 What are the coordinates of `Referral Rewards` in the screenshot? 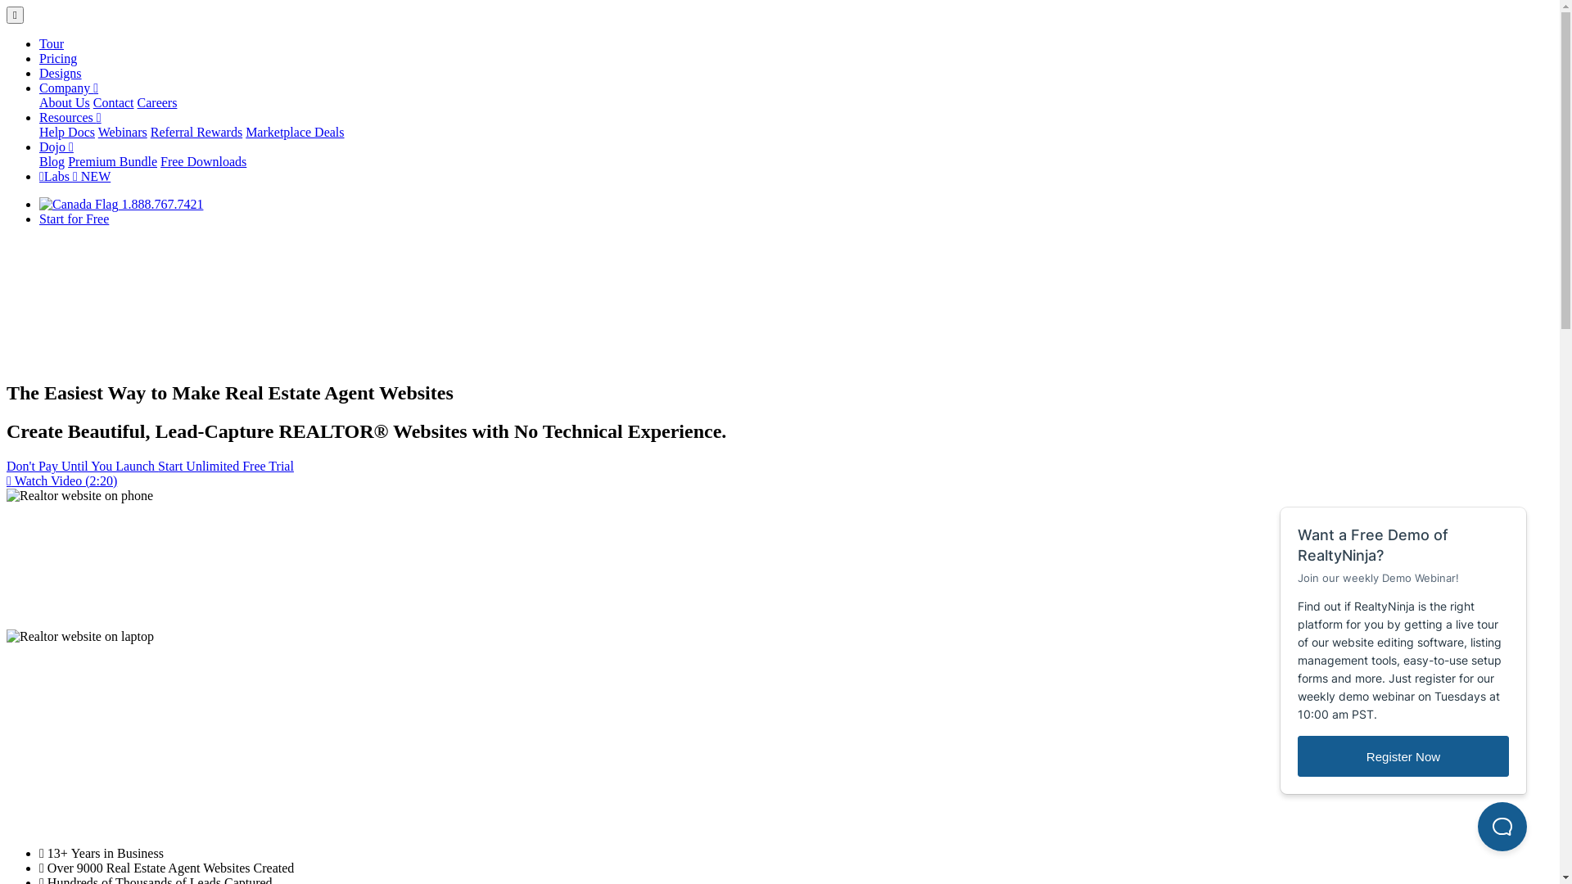 It's located at (196, 133).